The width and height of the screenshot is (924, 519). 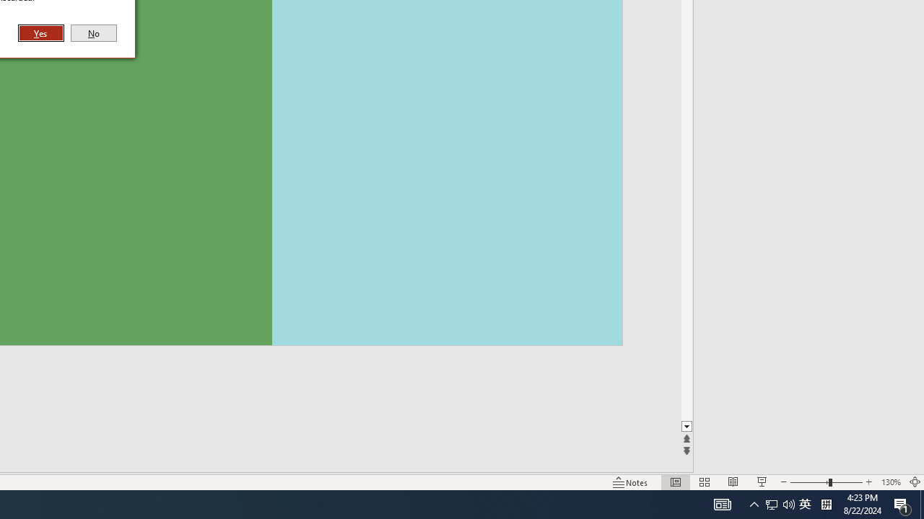 What do you see at coordinates (891, 482) in the screenshot?
I see `Zoom 130%` at bounding box center [891, 482].